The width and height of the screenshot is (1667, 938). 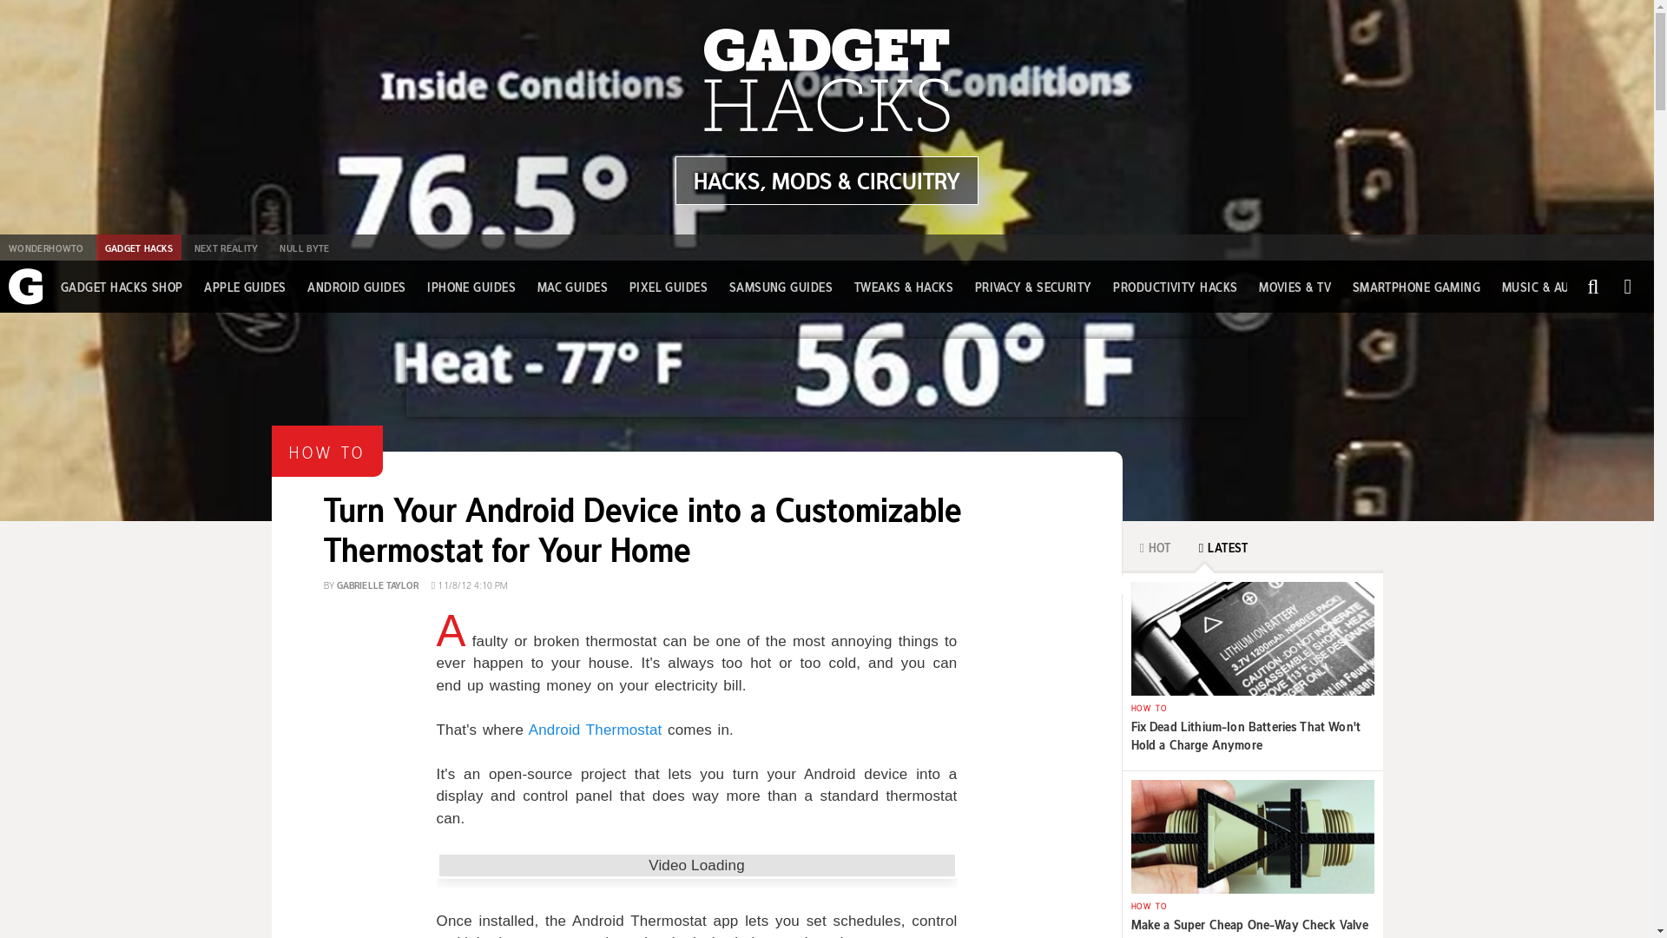 What do you see at coordinates (1417, 287) in the screenshot?
I see `SMARTPHONE GAMING` at bounding box center [1417, 287].